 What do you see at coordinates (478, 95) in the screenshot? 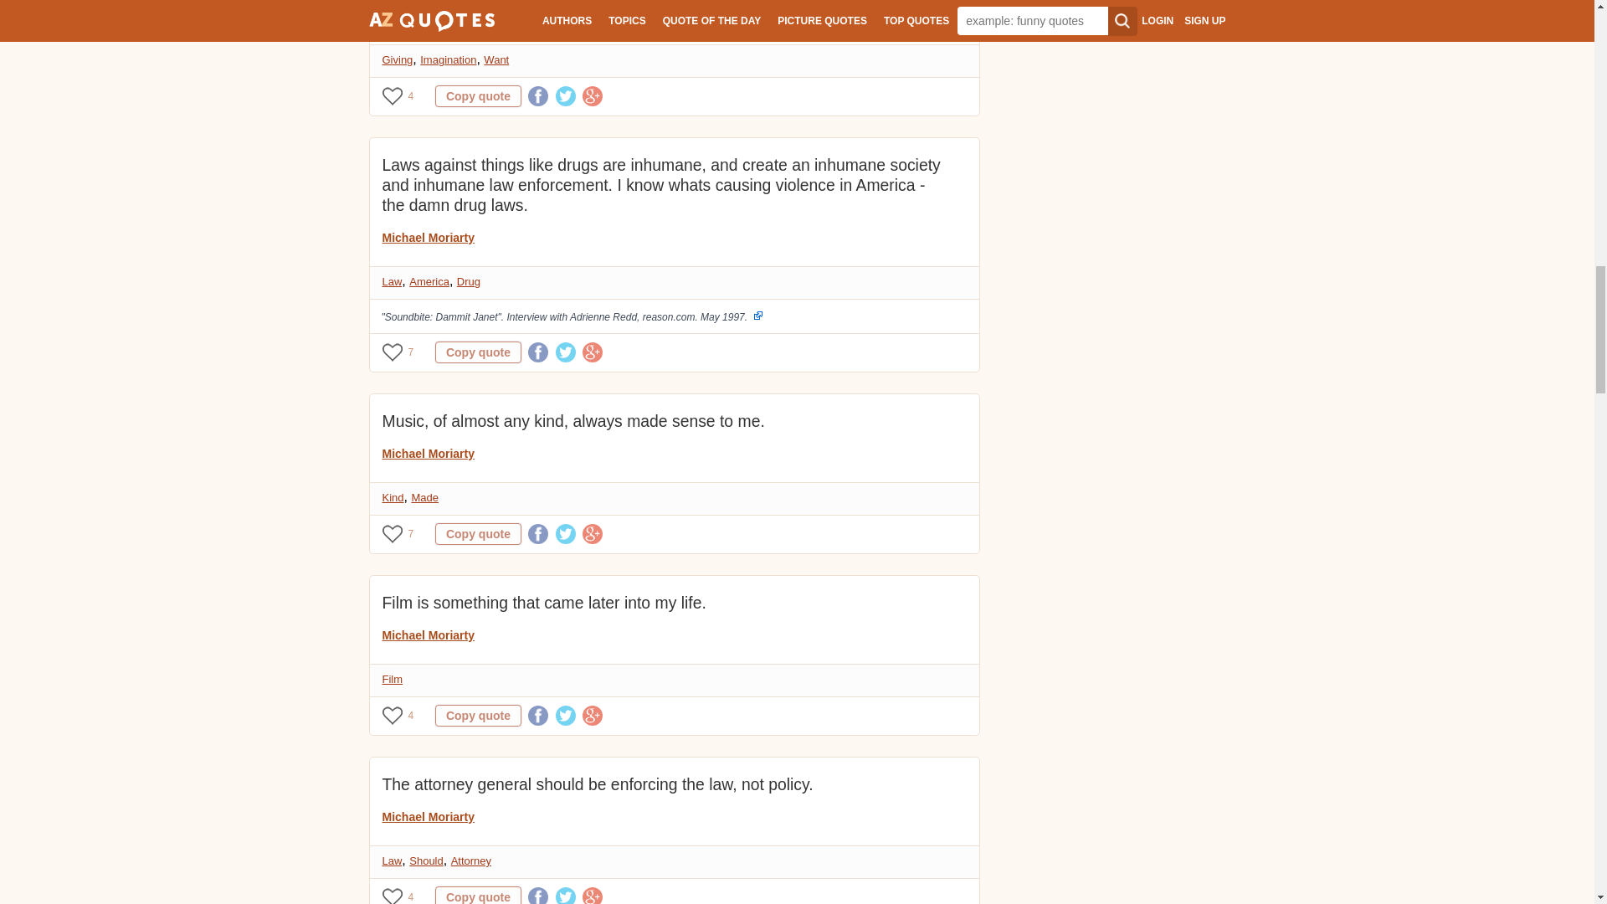
I see `Quote is copied` at bounding box center [478, 95].